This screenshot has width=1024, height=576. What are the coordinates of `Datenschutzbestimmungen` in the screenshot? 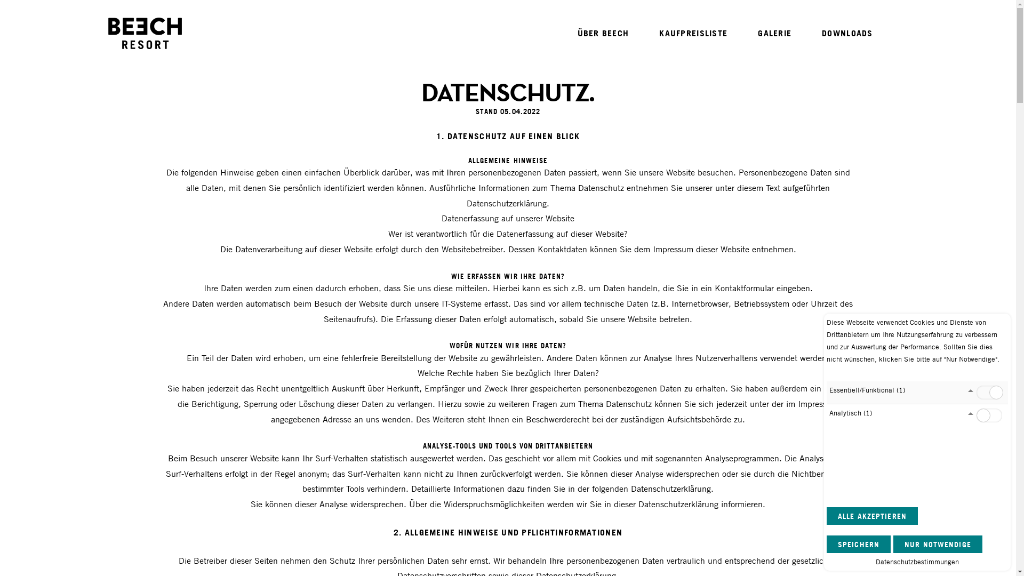 It's located at (917, 562).